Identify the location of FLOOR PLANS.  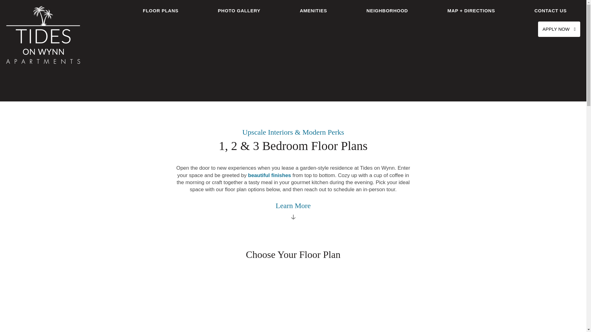
(160, 11).